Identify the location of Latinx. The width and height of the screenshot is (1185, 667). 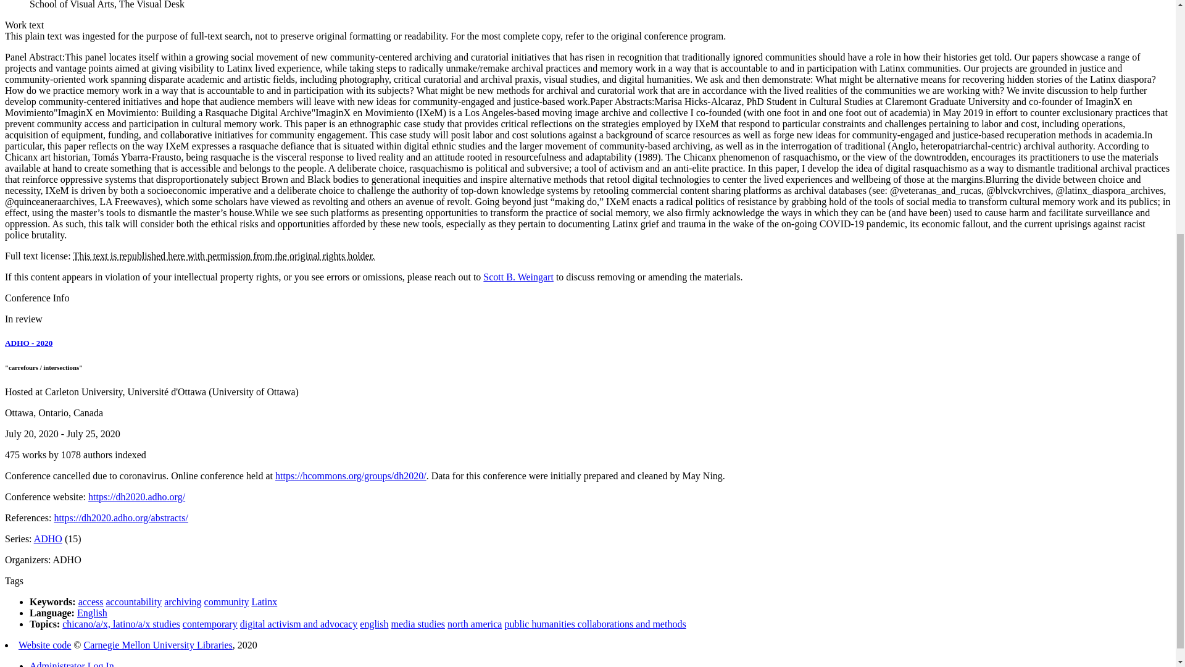
(264, 602).